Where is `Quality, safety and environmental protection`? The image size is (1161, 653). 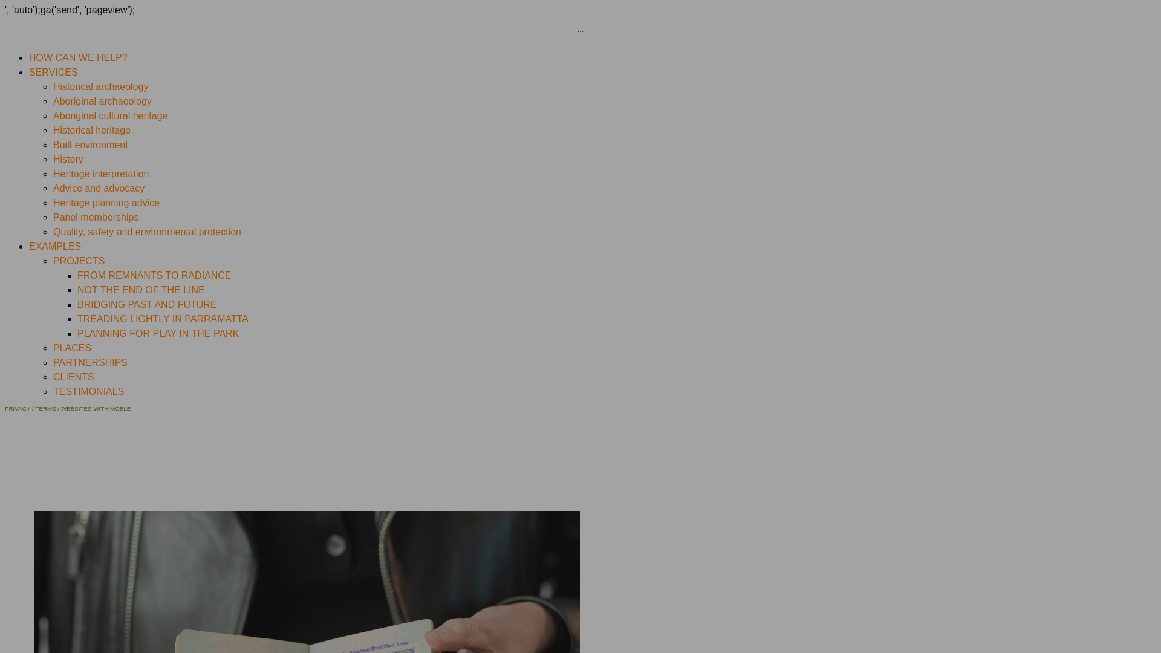 Quality, safety and environmental protection is located at coordinates (148, 232).